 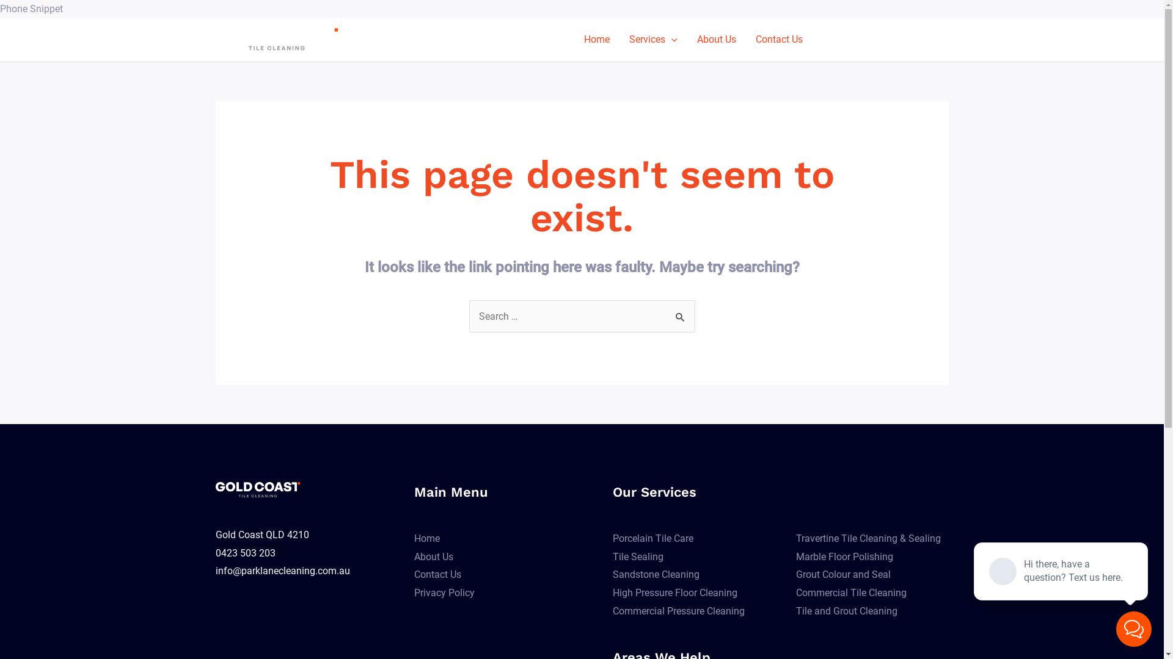 I want to click on Sandstone Cleaning, so click(x=656, y=575).